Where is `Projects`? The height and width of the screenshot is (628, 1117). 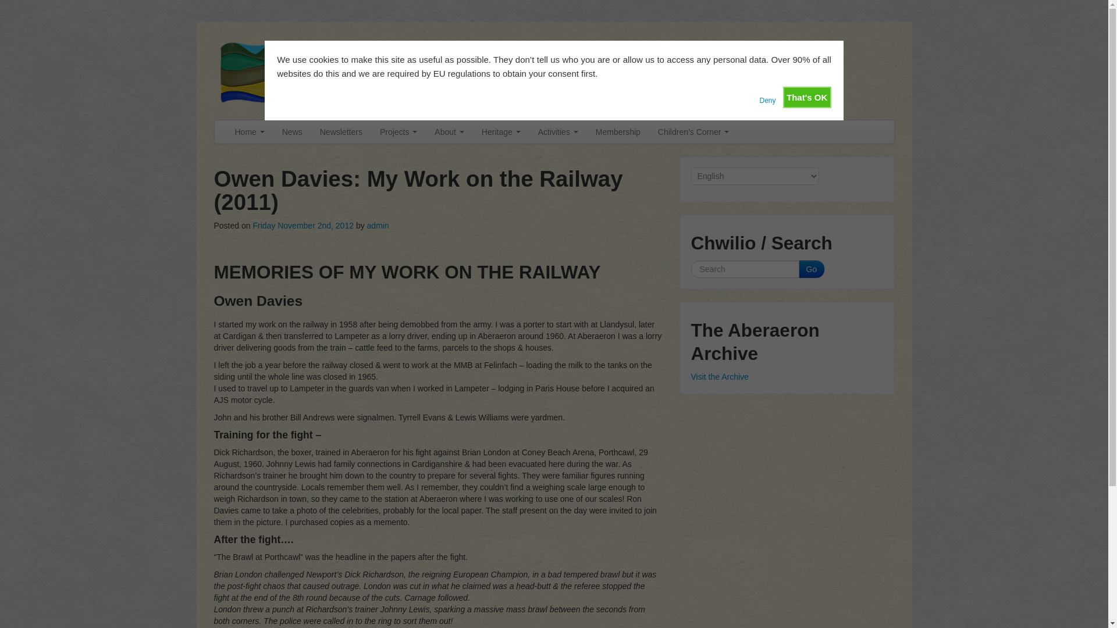
Projects is located at coordinates (398, 132).